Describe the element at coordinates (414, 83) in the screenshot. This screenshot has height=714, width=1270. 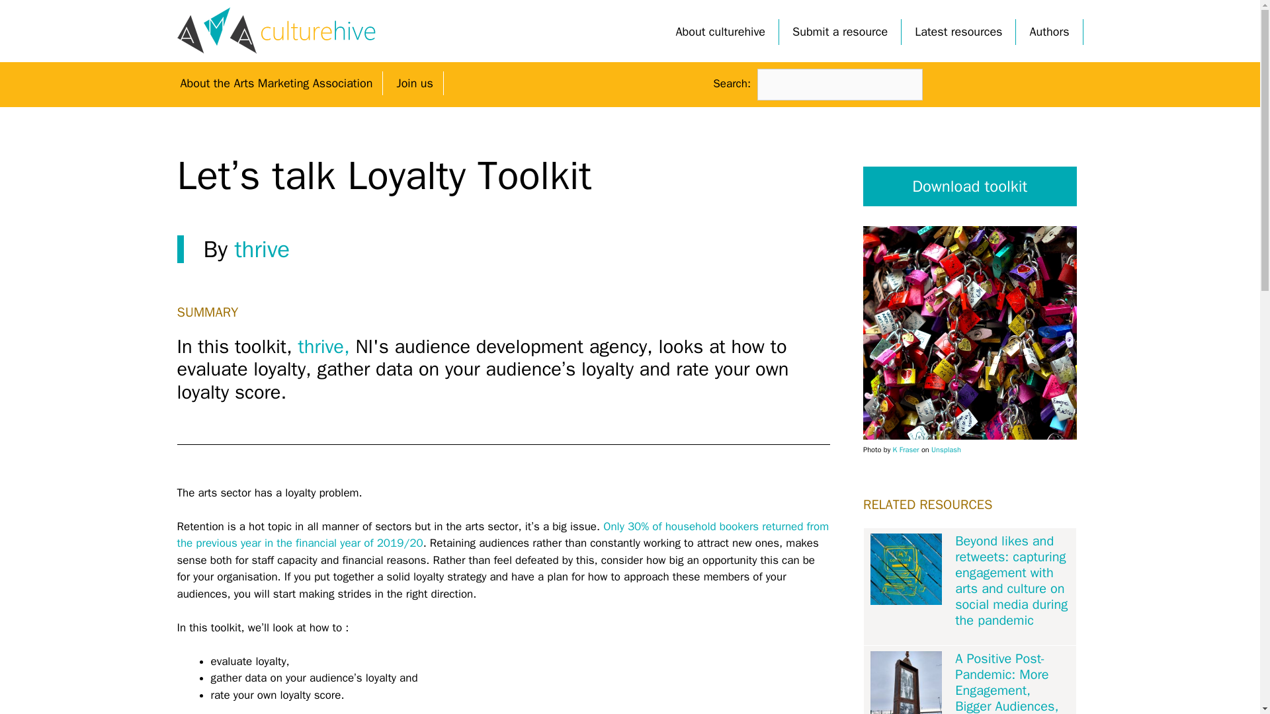
I see `Join us` at that location.